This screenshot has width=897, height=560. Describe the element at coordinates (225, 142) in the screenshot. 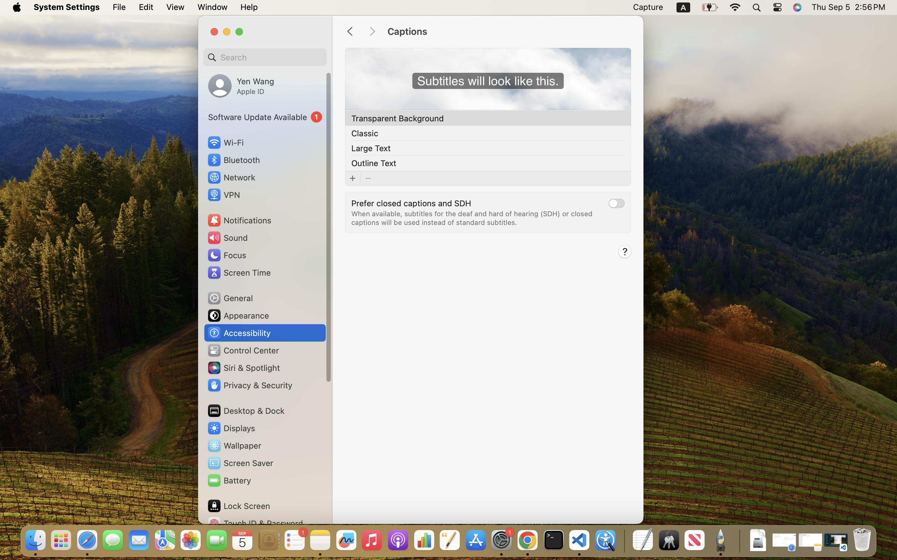

I see `Wi‑Fi` at that location.